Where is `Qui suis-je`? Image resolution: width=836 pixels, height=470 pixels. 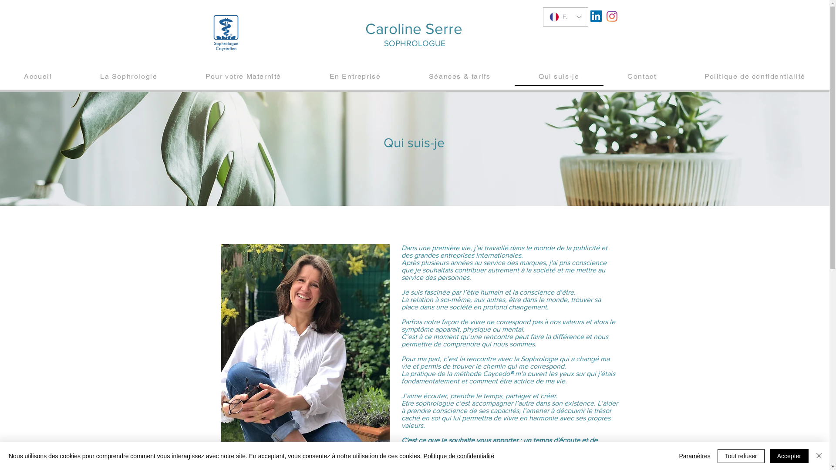 Qui suis-je is located at coordinates (559, 77).